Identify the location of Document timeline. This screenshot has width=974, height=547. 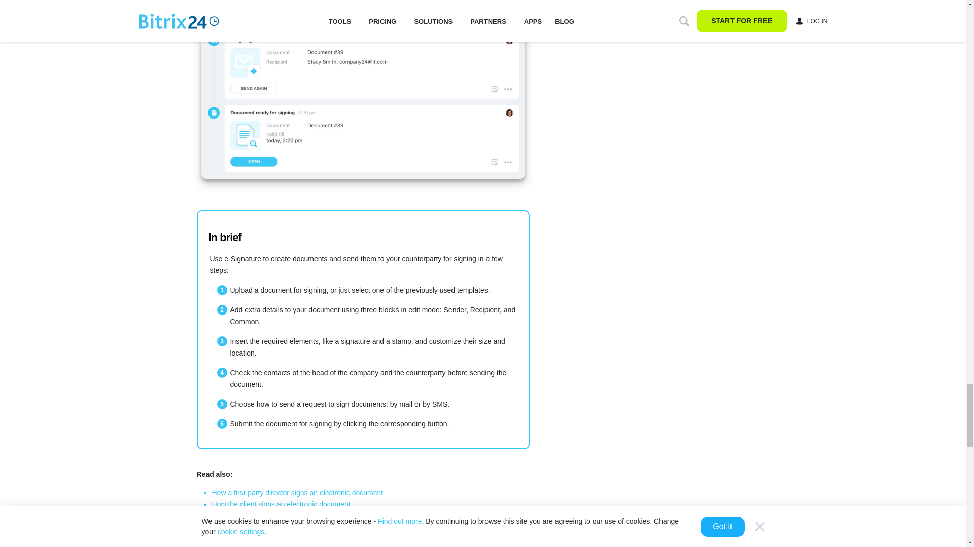
(362, 89).